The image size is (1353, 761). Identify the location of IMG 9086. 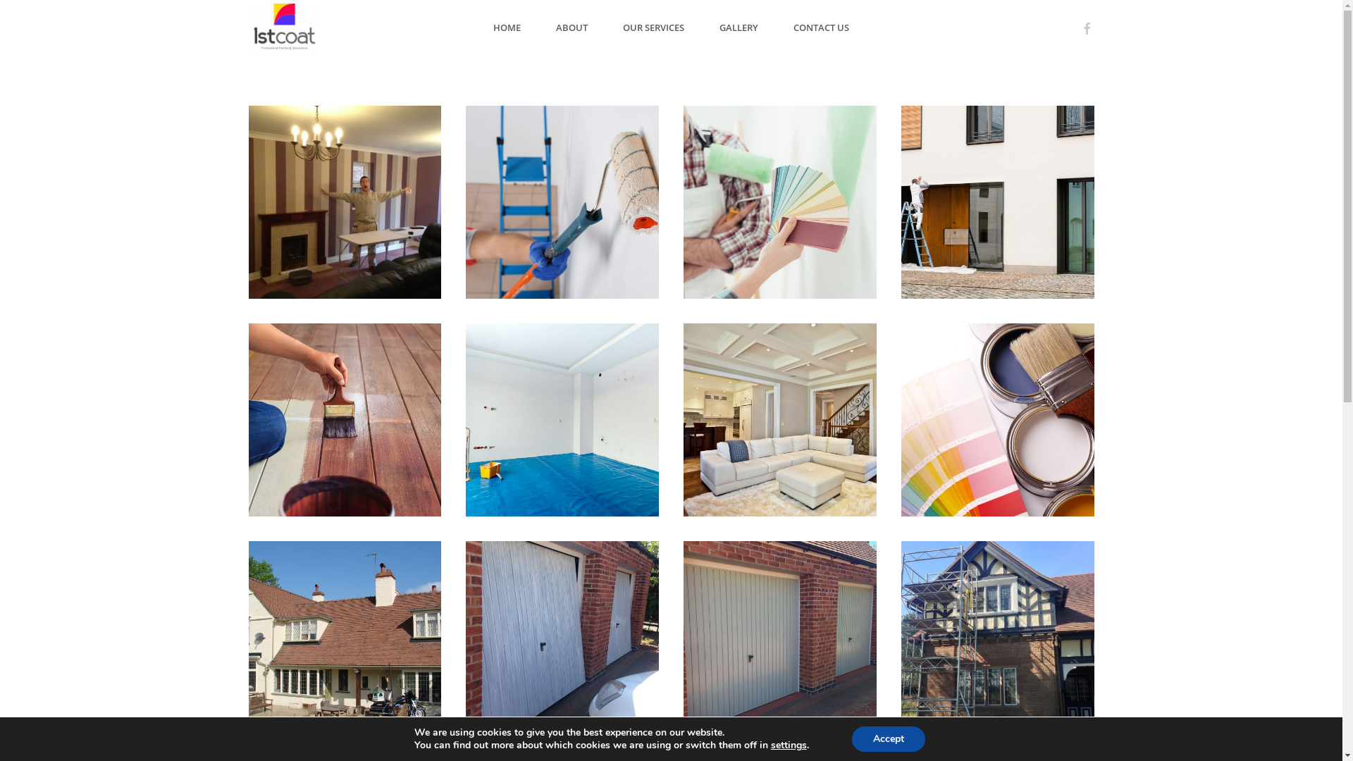
(780, 638).